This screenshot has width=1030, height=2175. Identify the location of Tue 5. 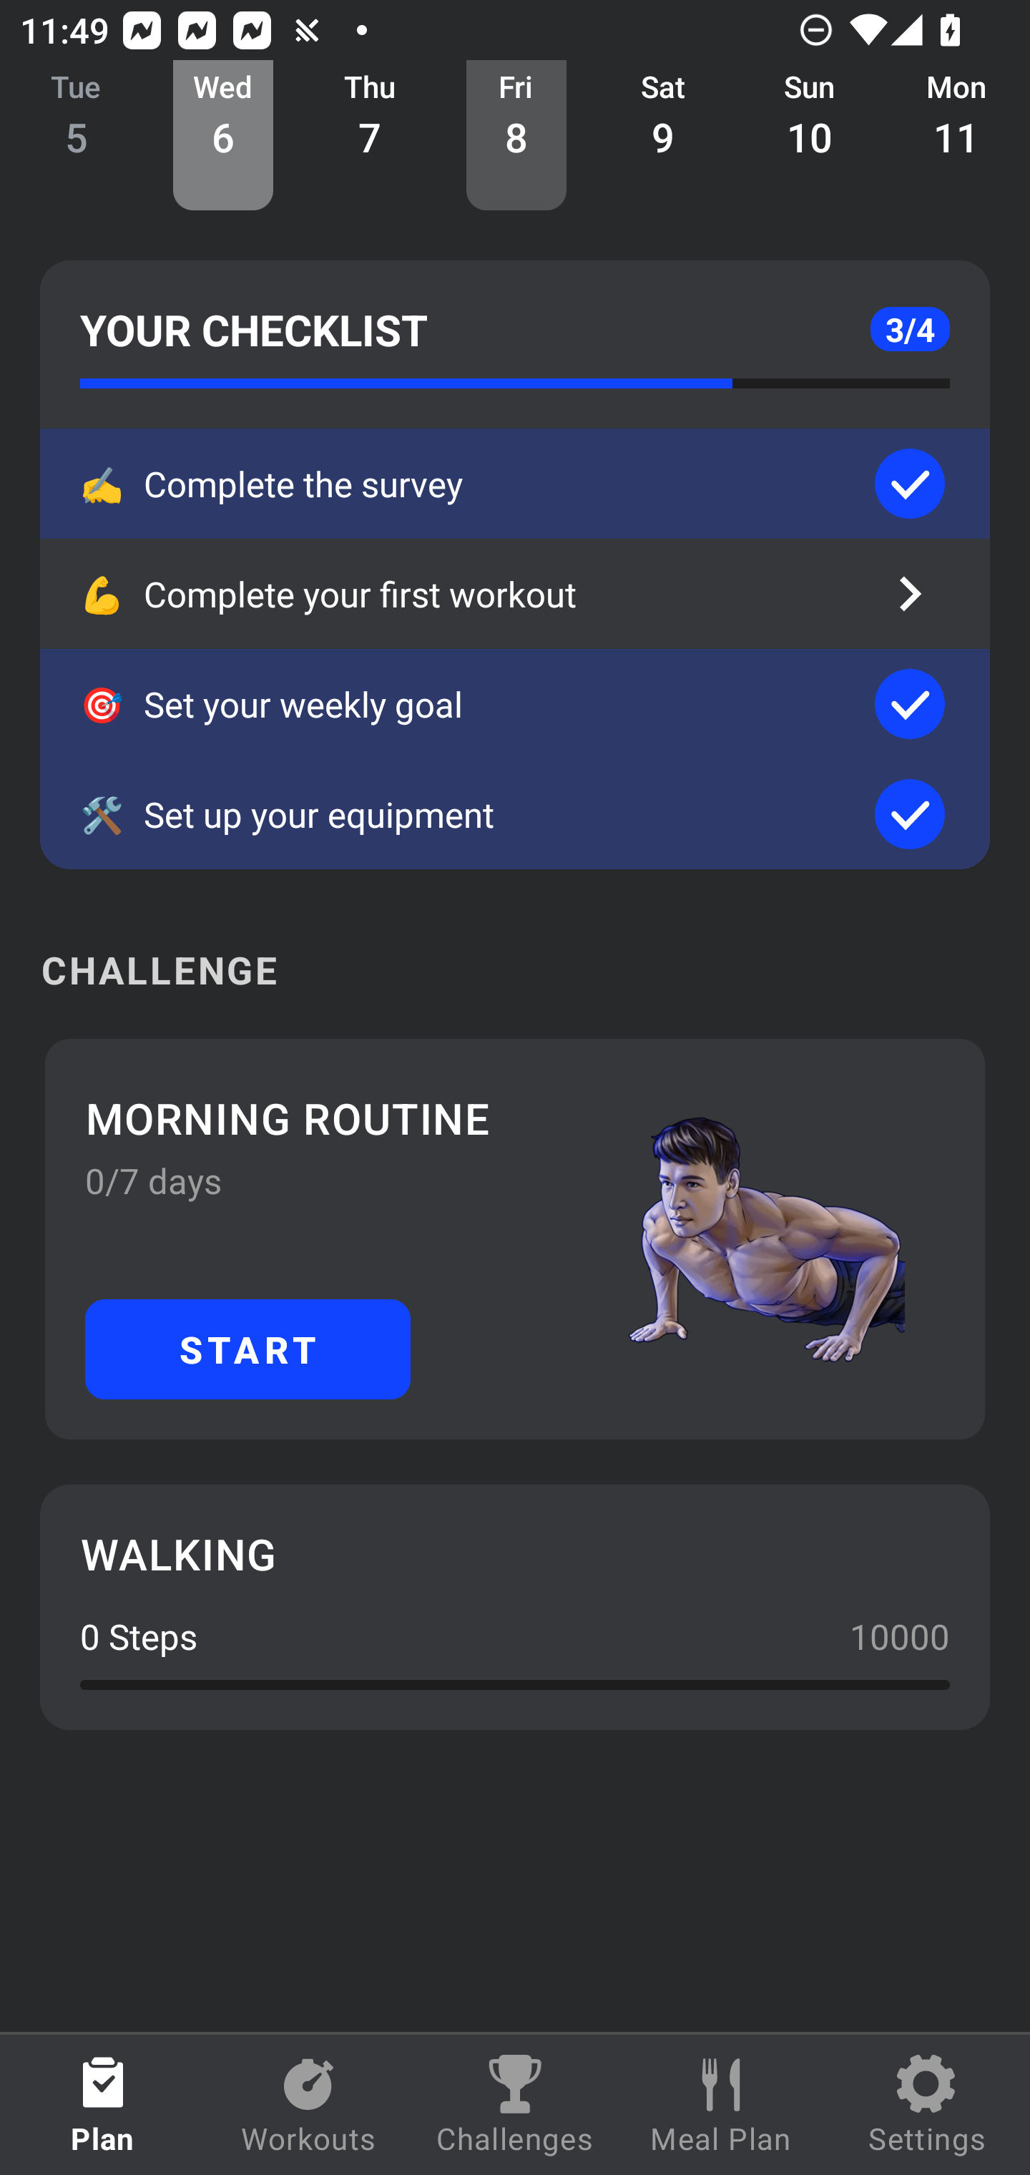
(77, 136).